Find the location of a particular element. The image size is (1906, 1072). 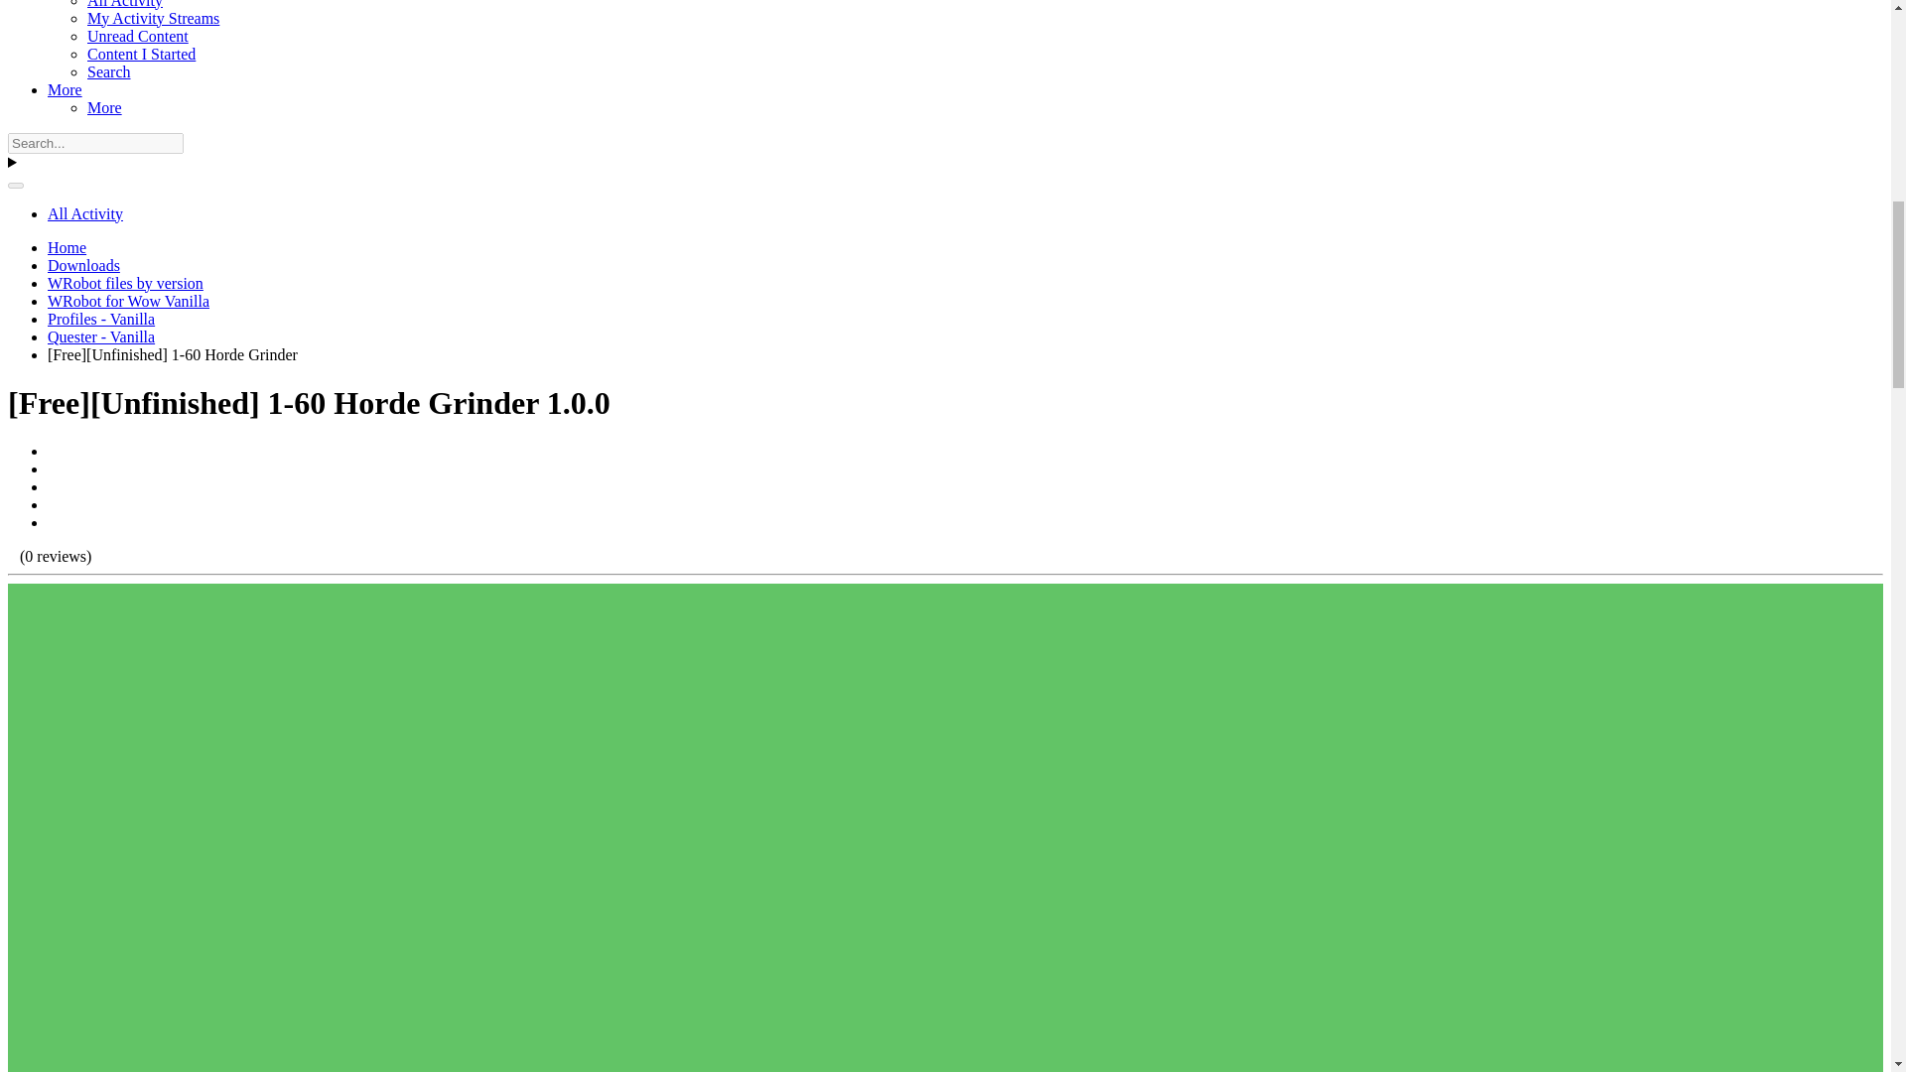

All Activity is located at coordinates (125, 4).